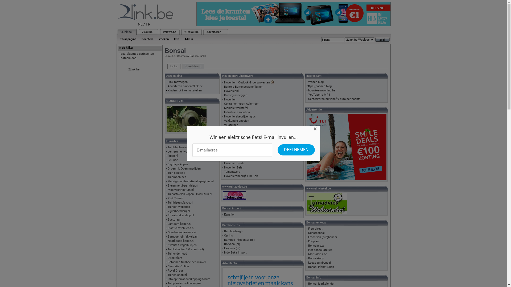  What do you see at coordinates (230, 99) in the screenshot?
I see `Hovenier` at bounding box center [230, 99].